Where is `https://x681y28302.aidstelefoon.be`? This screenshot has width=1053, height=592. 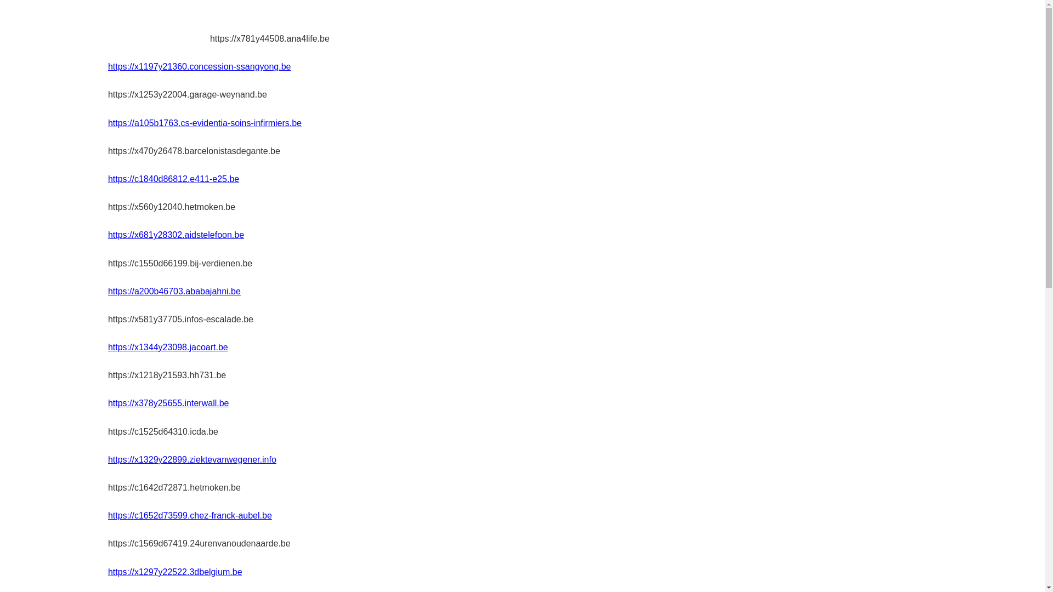
https://x681y28302.aidstelefoon.be is located at coordinates (176, 235).